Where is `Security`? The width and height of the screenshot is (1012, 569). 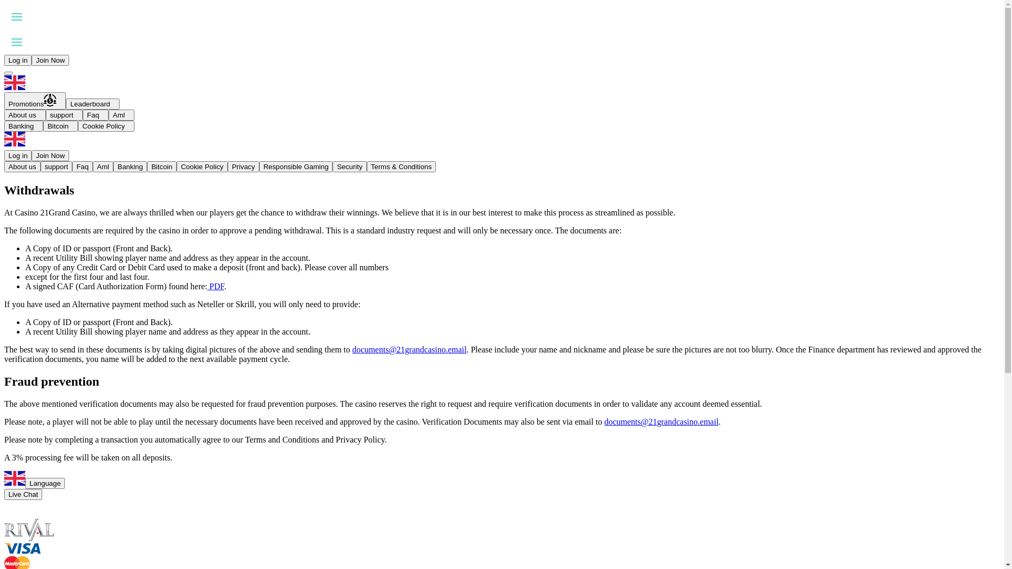 Security is located at coordinates (349, 166).